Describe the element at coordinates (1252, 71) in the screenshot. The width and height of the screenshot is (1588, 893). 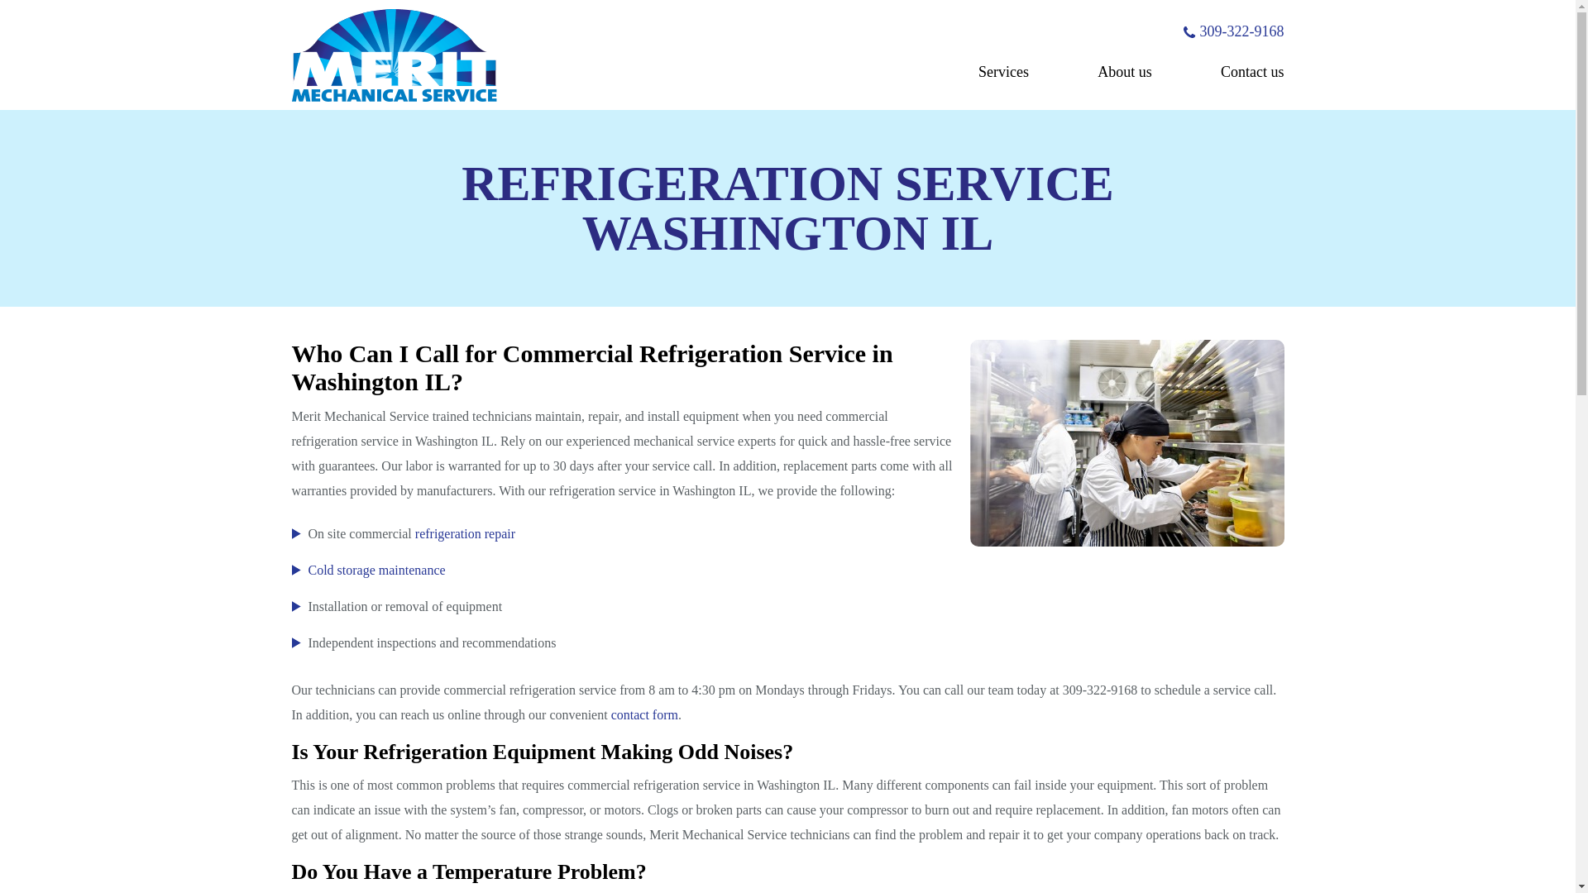
I see `Contact us` at that location.